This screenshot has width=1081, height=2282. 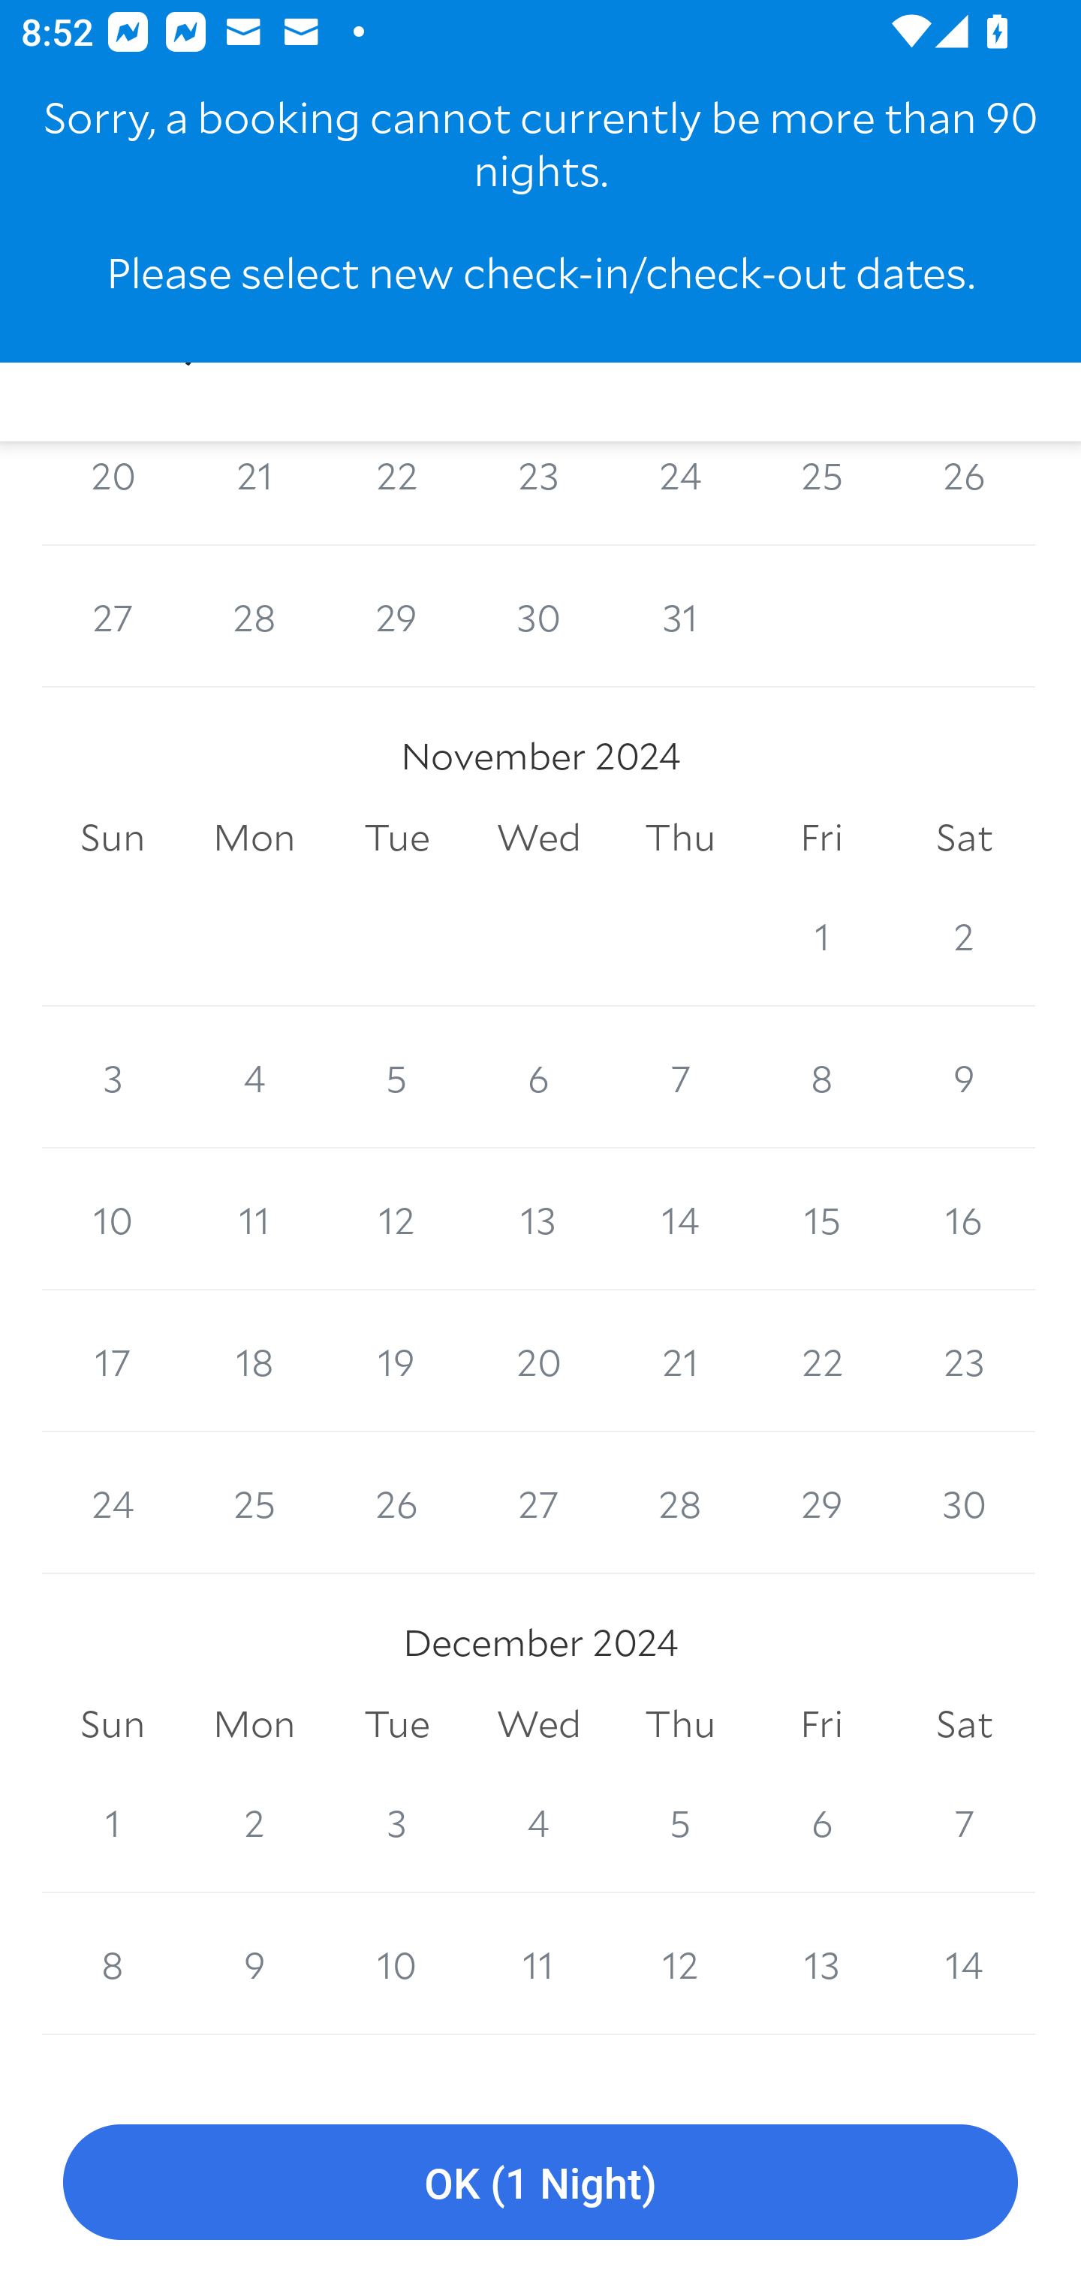 I want to click on 29 29 October 2024, so click(x=396, y=616).